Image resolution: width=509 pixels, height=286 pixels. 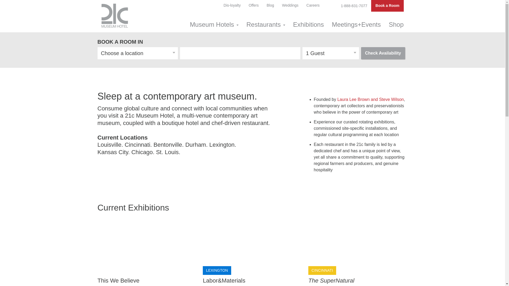 What do you see at coordinates (214, 25) in the screenshot?
I see `Museum Hotels` at bounding box center [214, 25].